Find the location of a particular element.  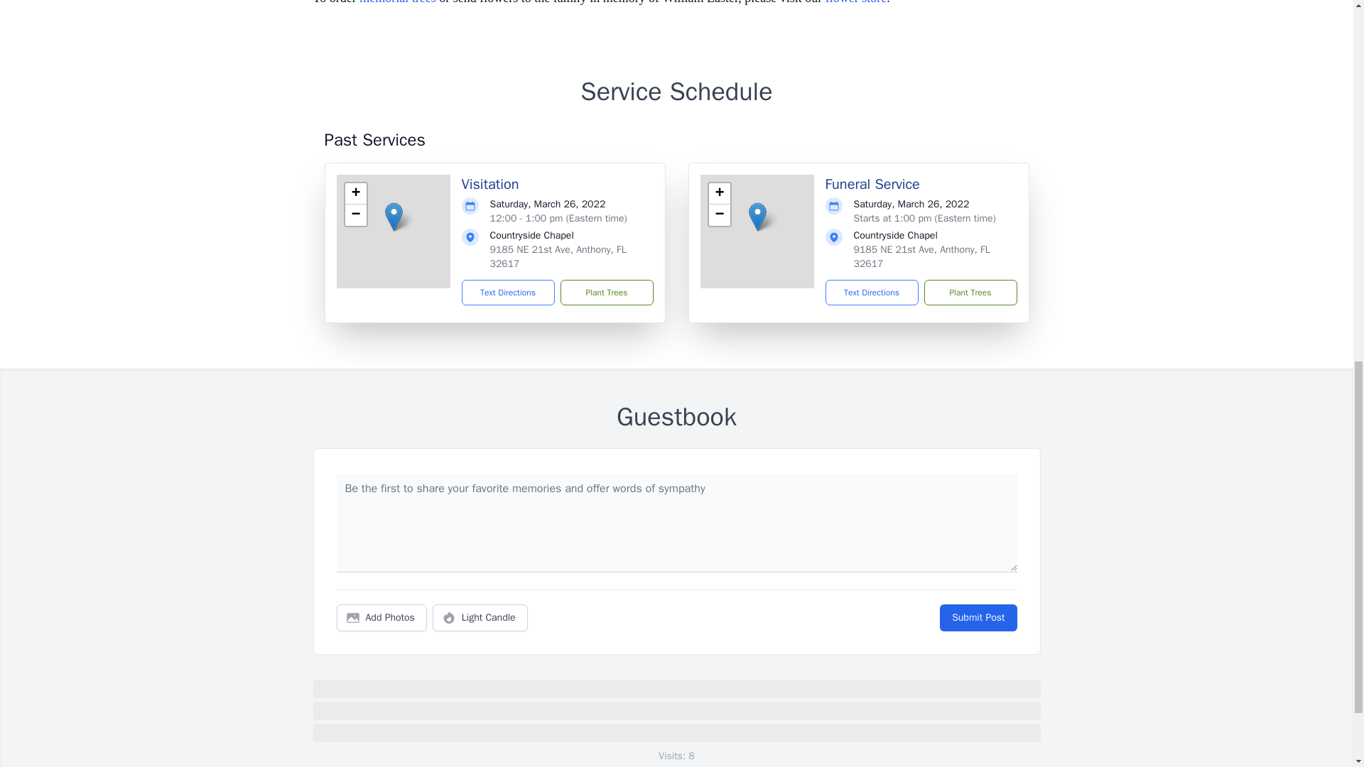

Submit Post is located at coordinates (978, 618).